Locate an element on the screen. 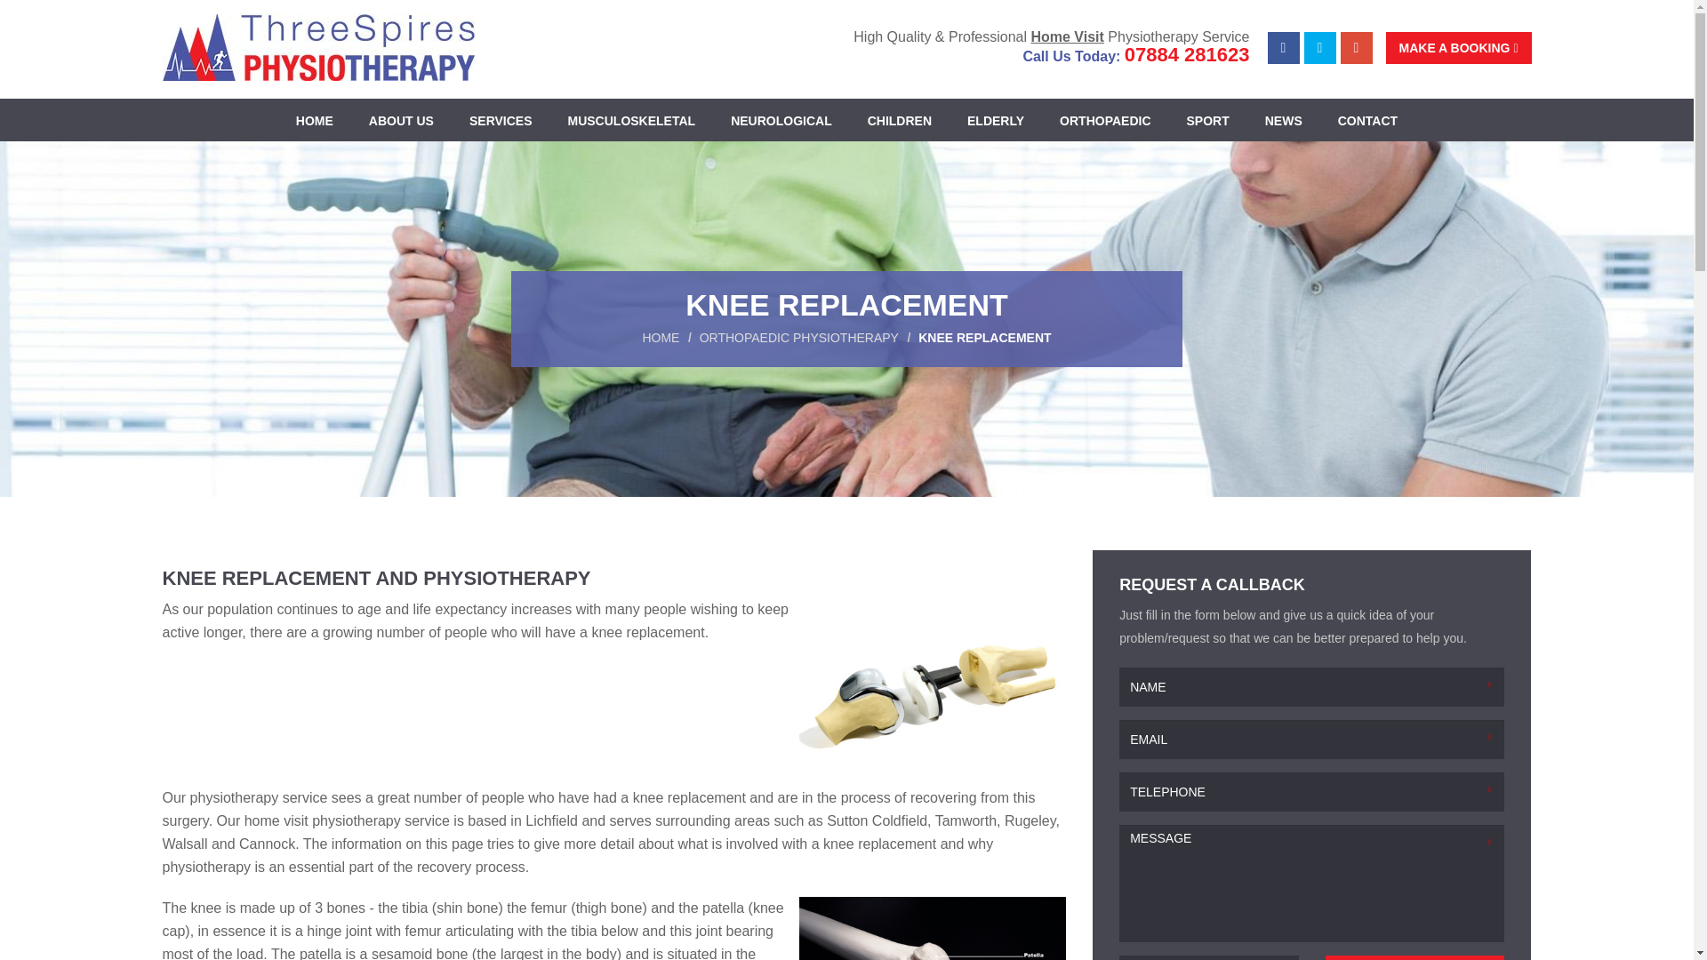 Image resolution: width=1707 pixels, height=960 pixels. ThreeSpires Physiotherapy is located at coordinates (318, 46).